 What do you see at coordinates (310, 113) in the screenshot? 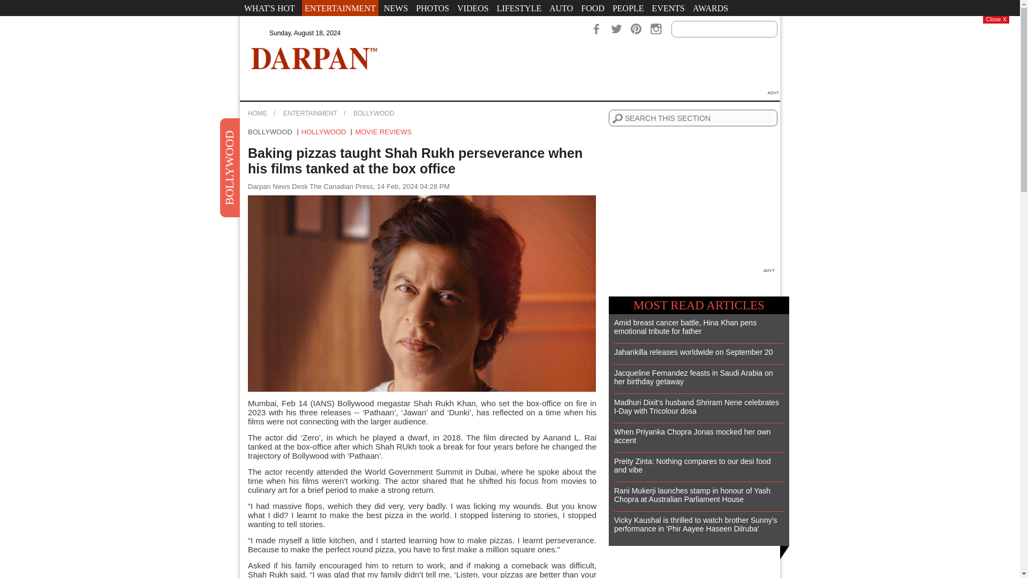
I see `ENTERTAINMENT` at bounding box center [310, 113].